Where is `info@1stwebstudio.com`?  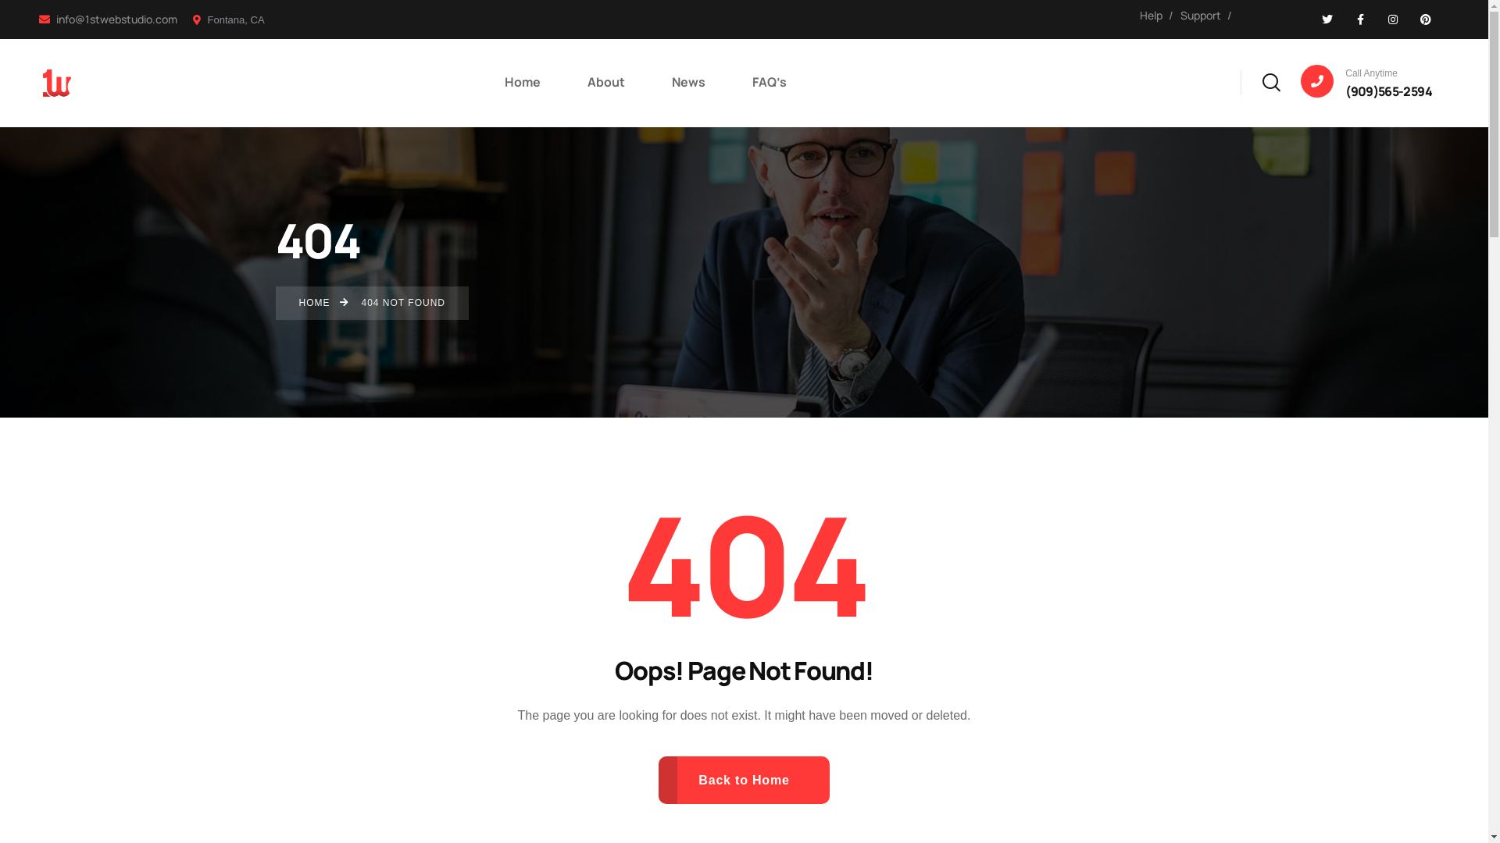 info@1stwebstudio.com is located at coordinates (108, 20).